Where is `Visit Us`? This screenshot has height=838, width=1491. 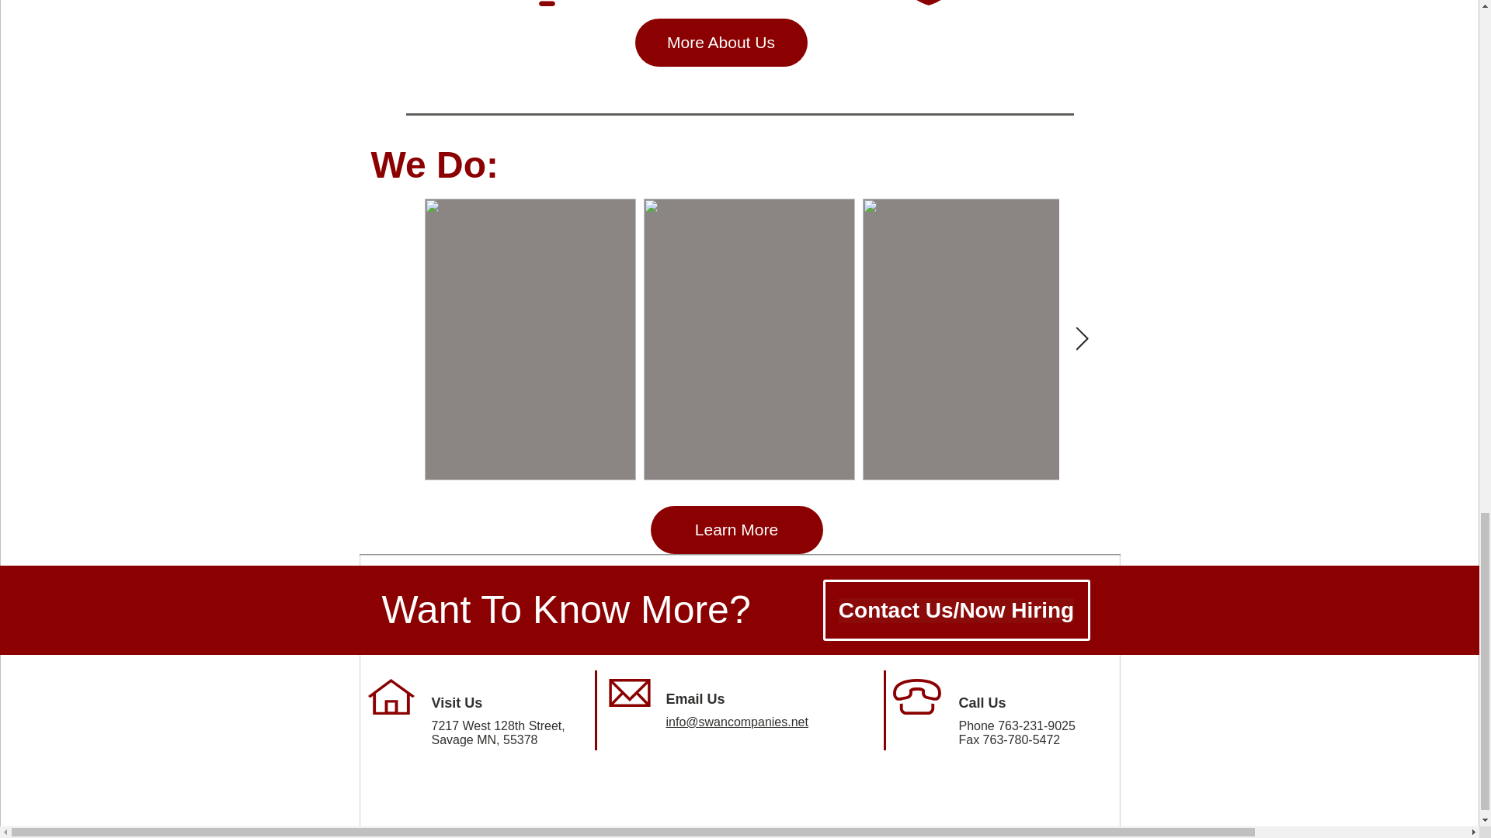
Visit Us is located at coordinates (457, 703).